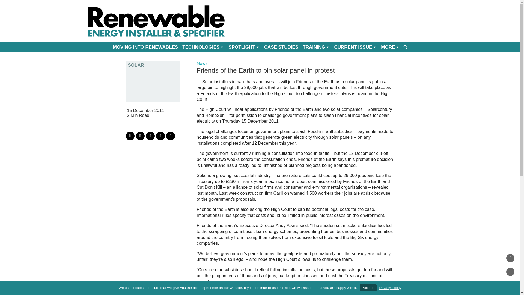 This screenshot has width=524, height=295. Describe the element at coordinates (140, 136) in the screenshot. I see `Share on Facebook` at that location.